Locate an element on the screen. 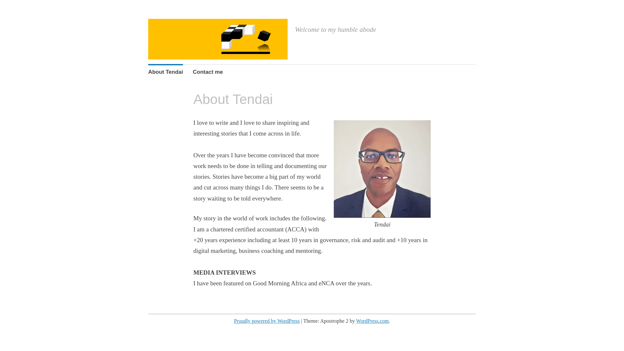  Contact me is located at coordinates (208, 72).